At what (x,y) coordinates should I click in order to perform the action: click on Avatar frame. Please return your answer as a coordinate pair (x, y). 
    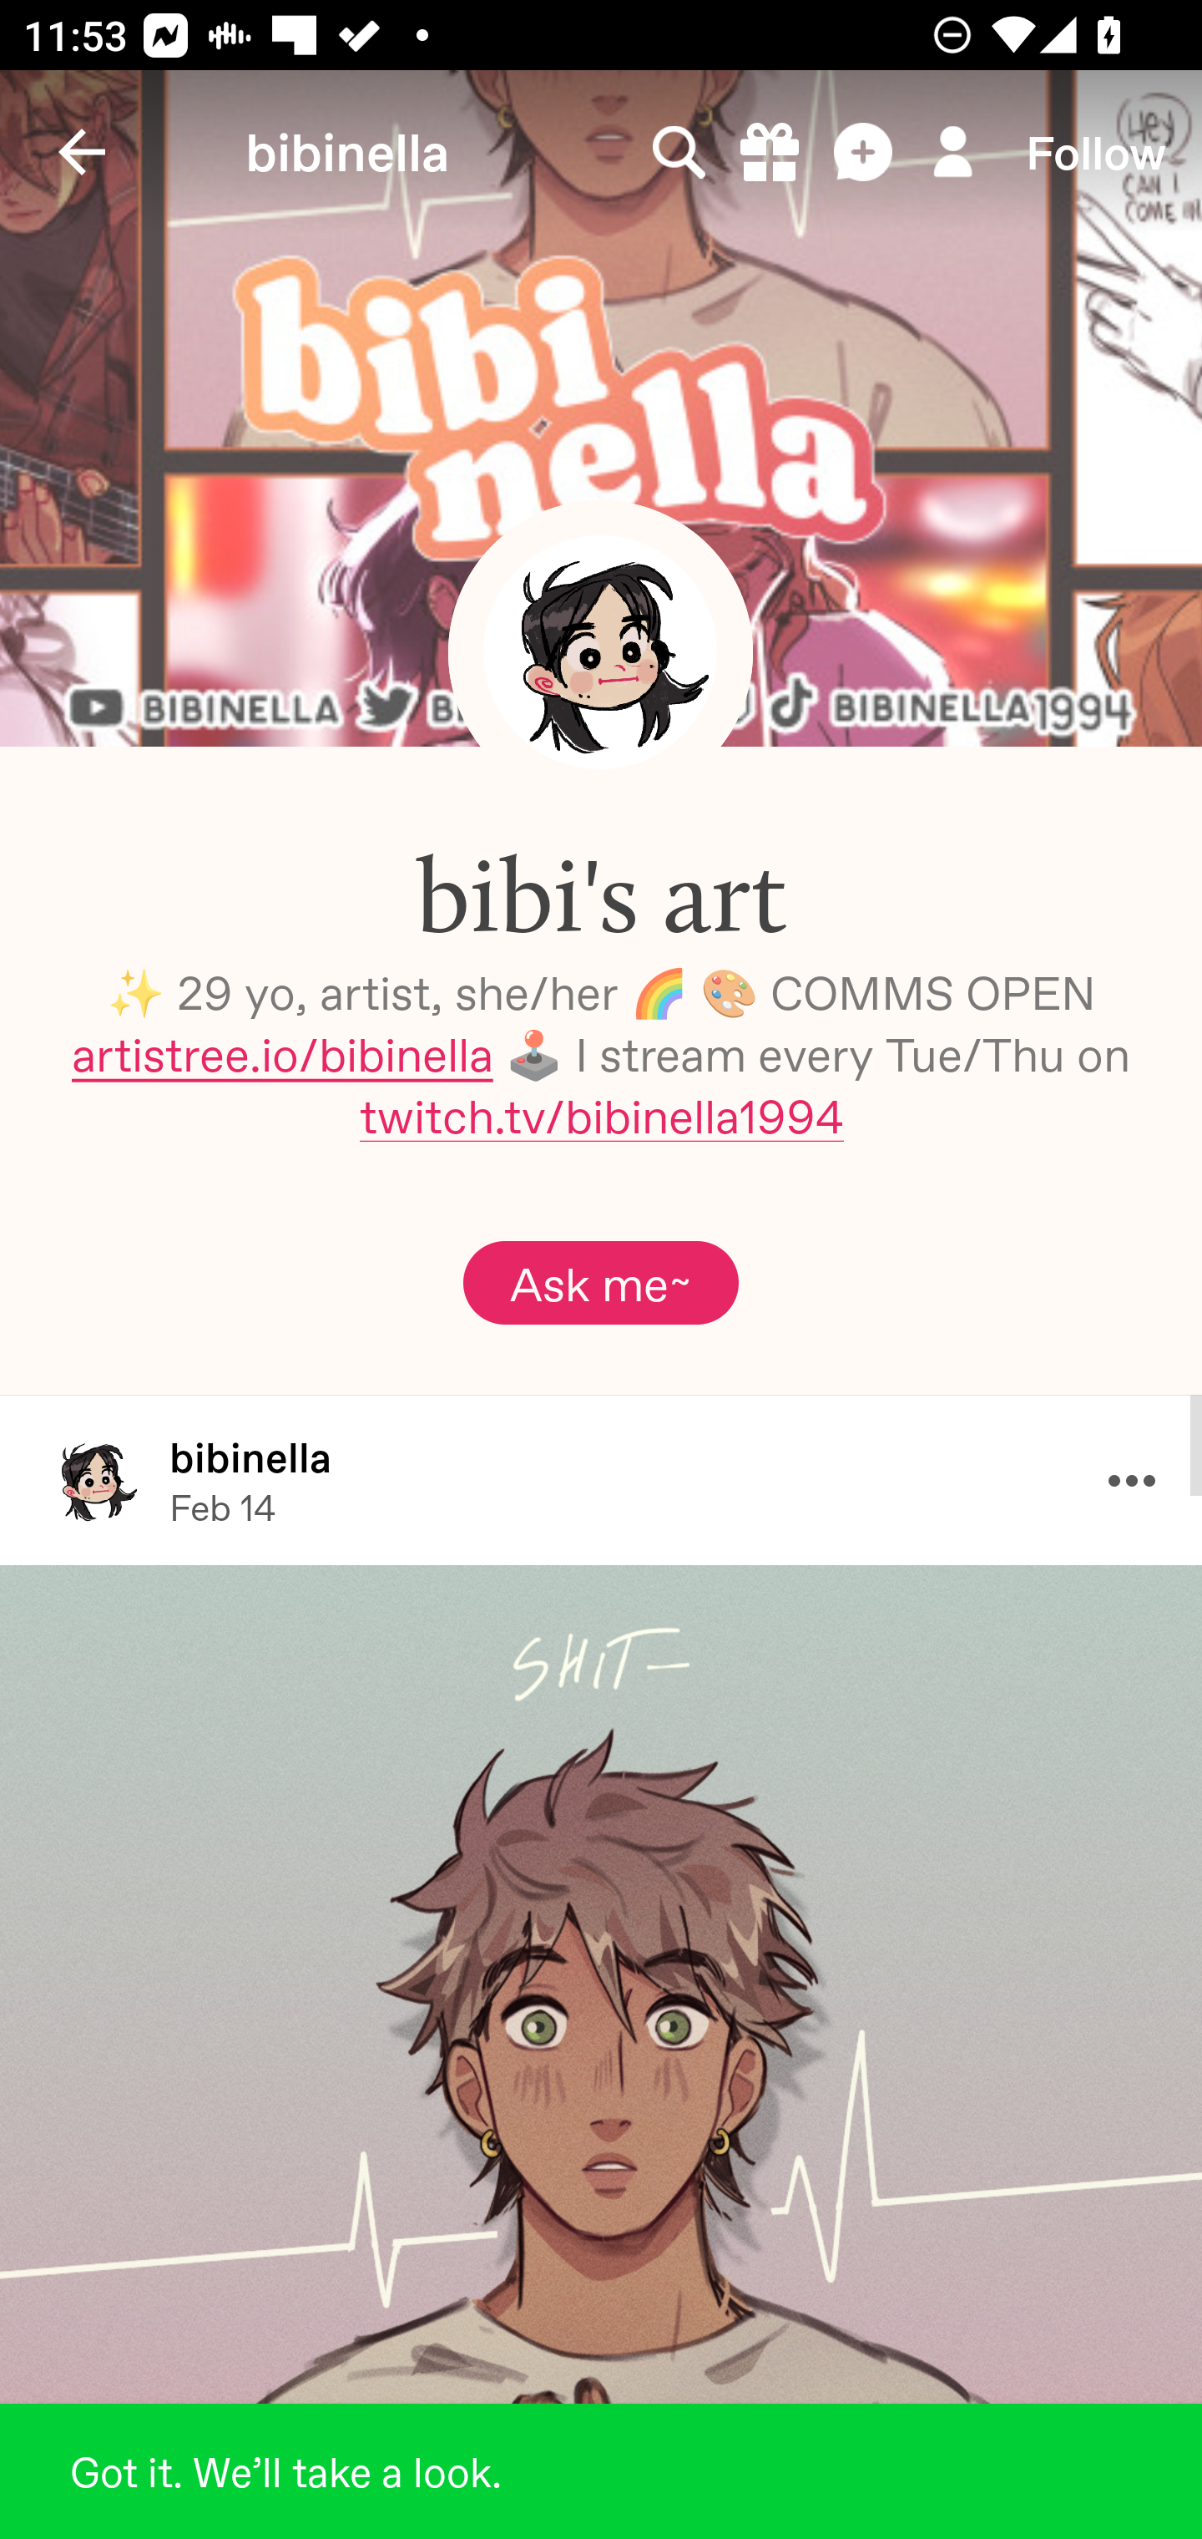
    Looking at the image, I should click on (600, 651).